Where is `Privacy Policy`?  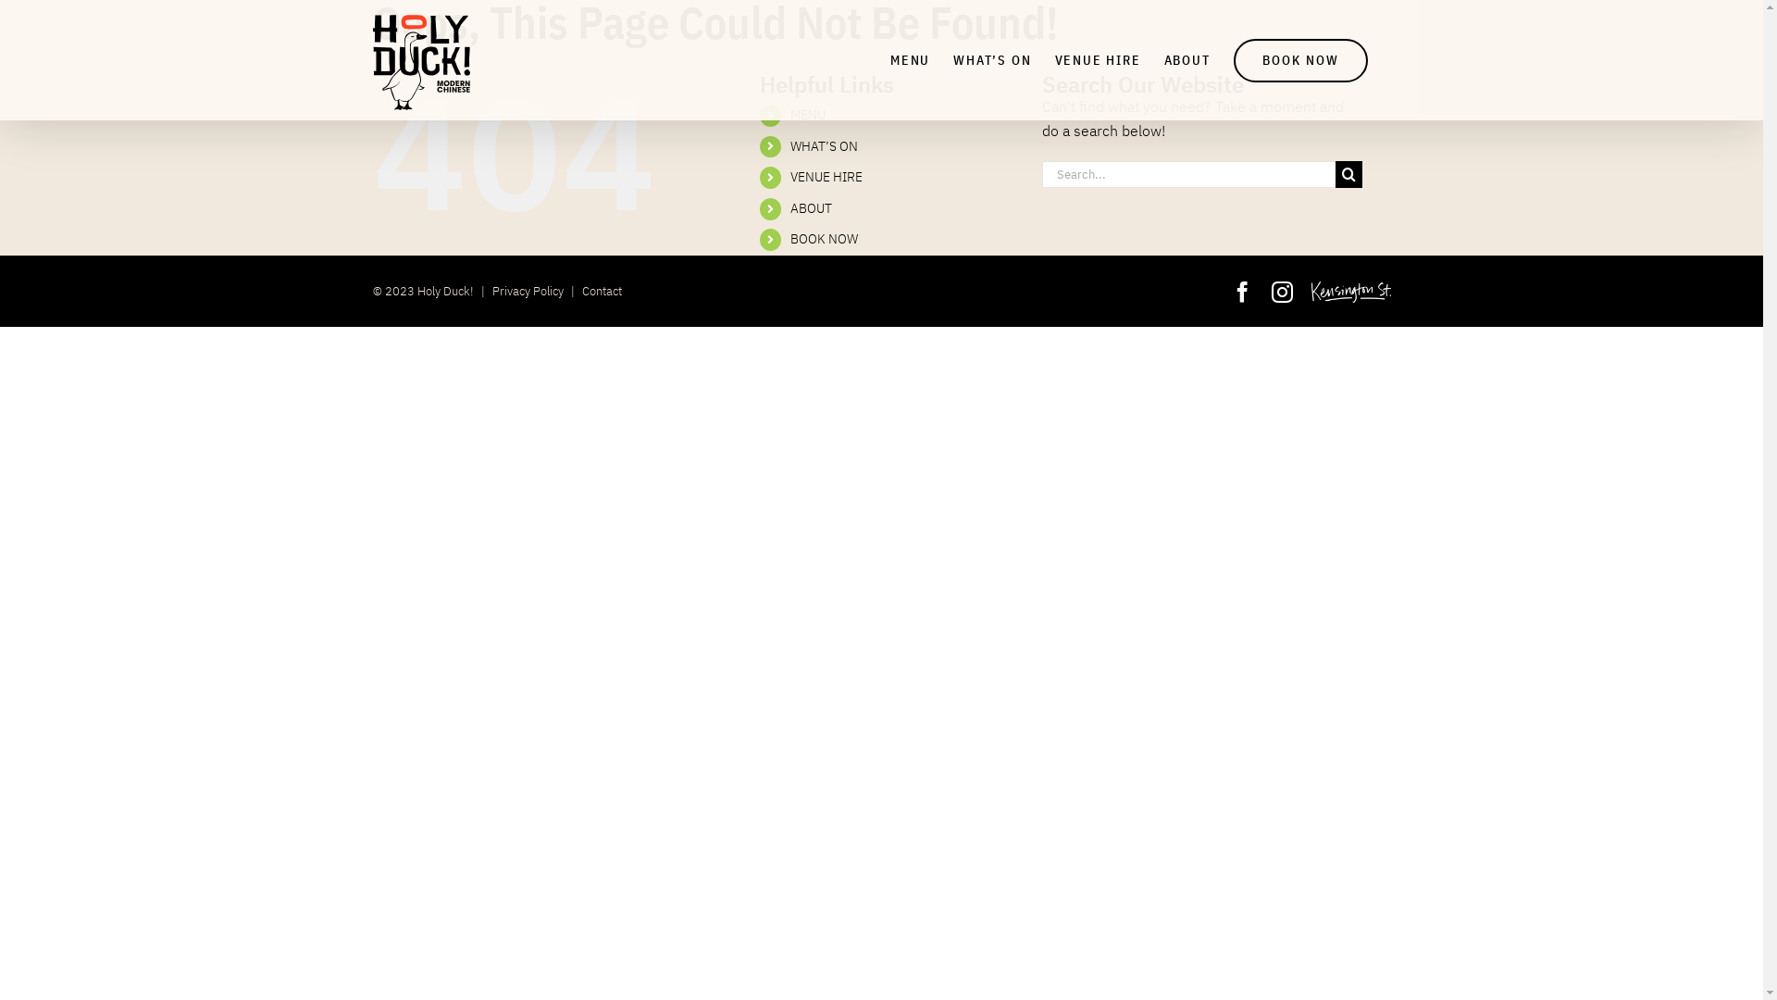
Privacy Policy is located at coordinates (528, 291).